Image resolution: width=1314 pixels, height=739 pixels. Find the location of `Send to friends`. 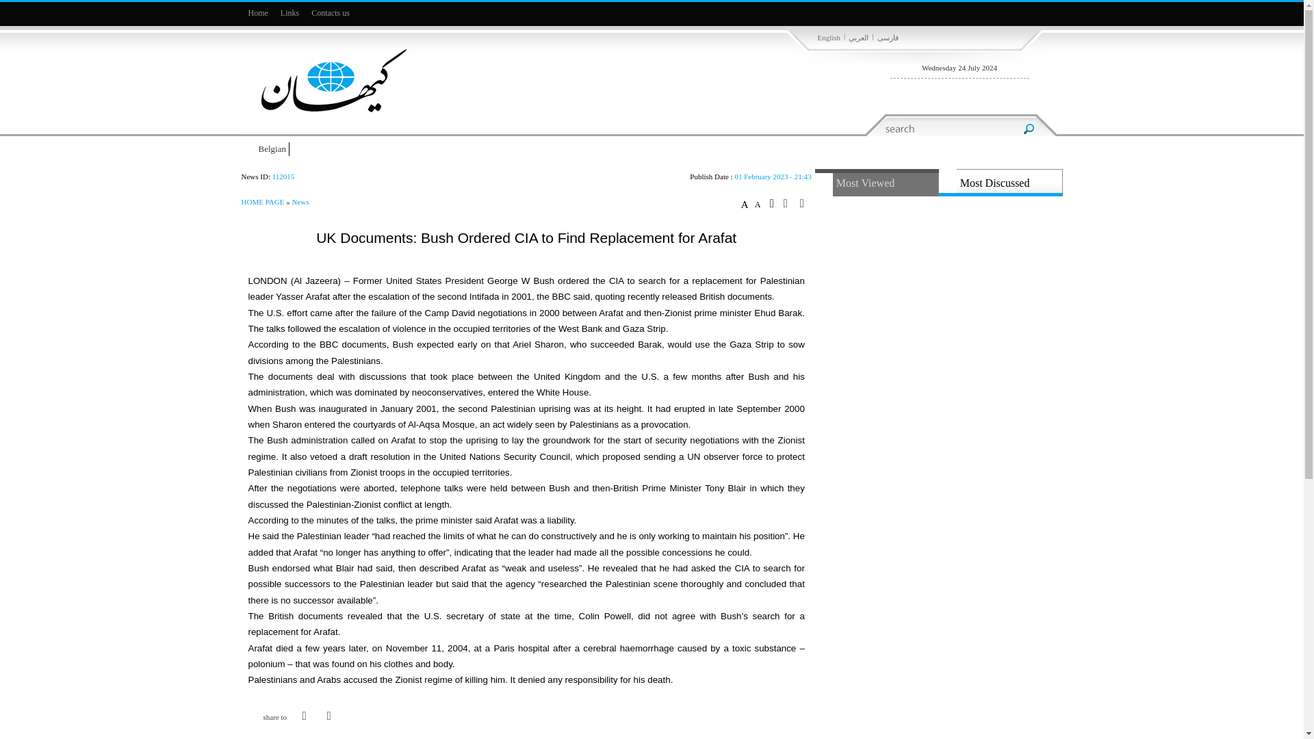

Send to friends is located at coordinates (328, 729).